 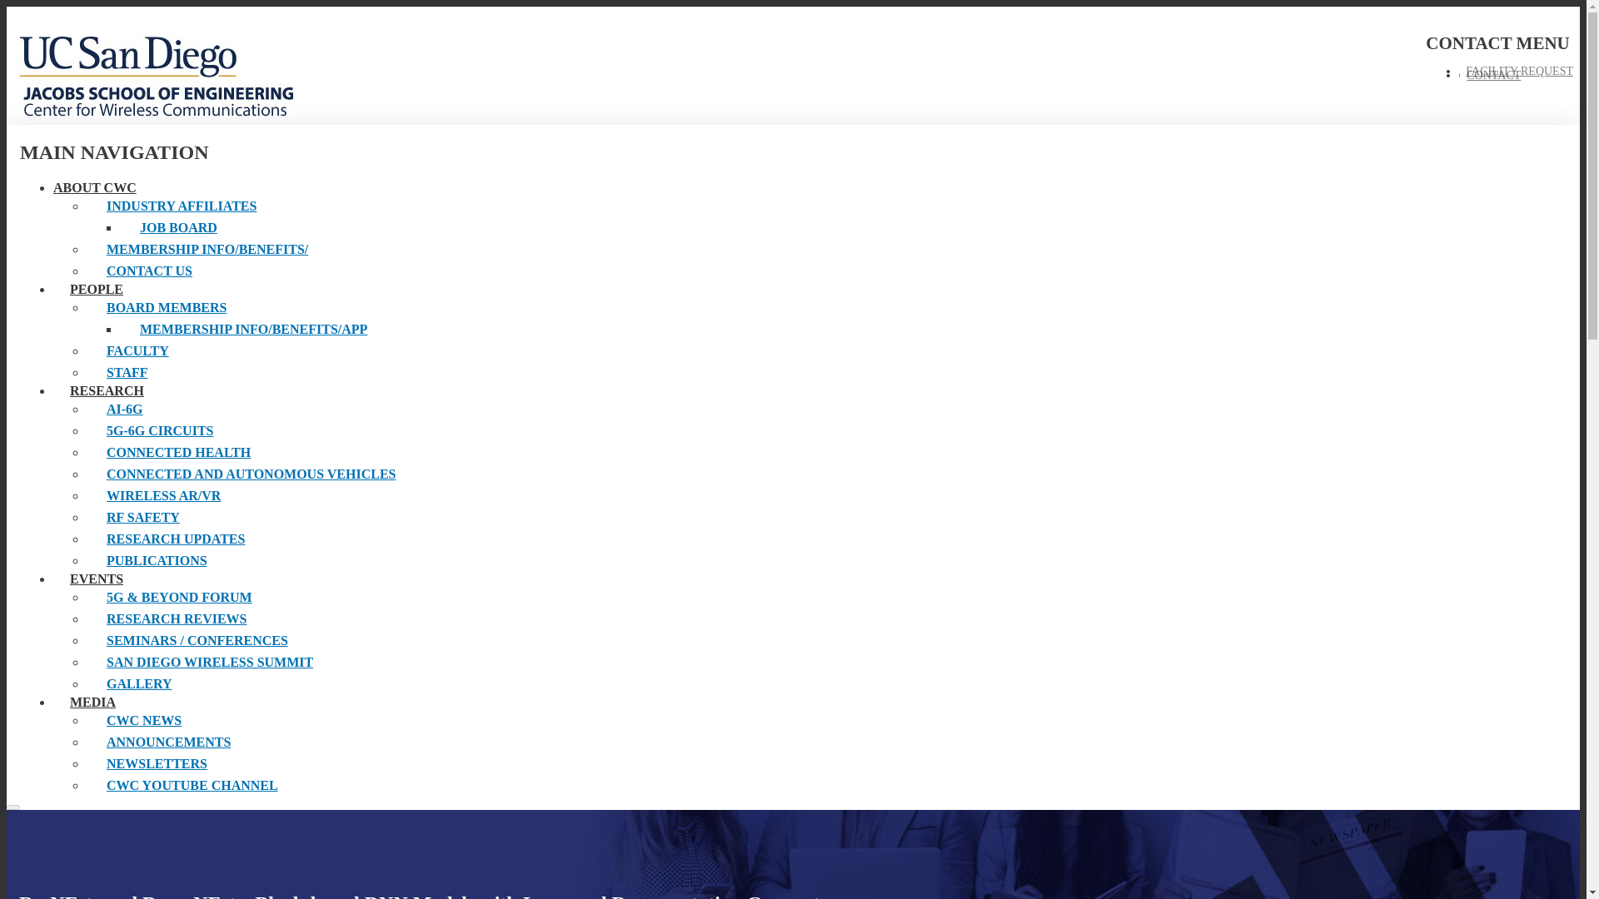 I want to click on EVENTS, so click(x=97, y=579).